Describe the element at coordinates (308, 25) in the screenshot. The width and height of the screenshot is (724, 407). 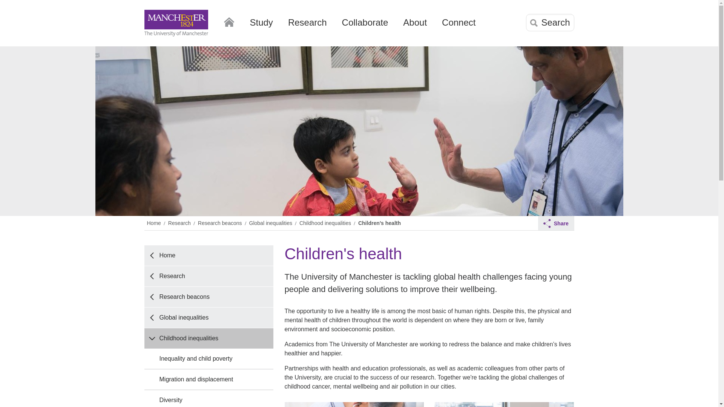
I see `Research at the University` at that location.